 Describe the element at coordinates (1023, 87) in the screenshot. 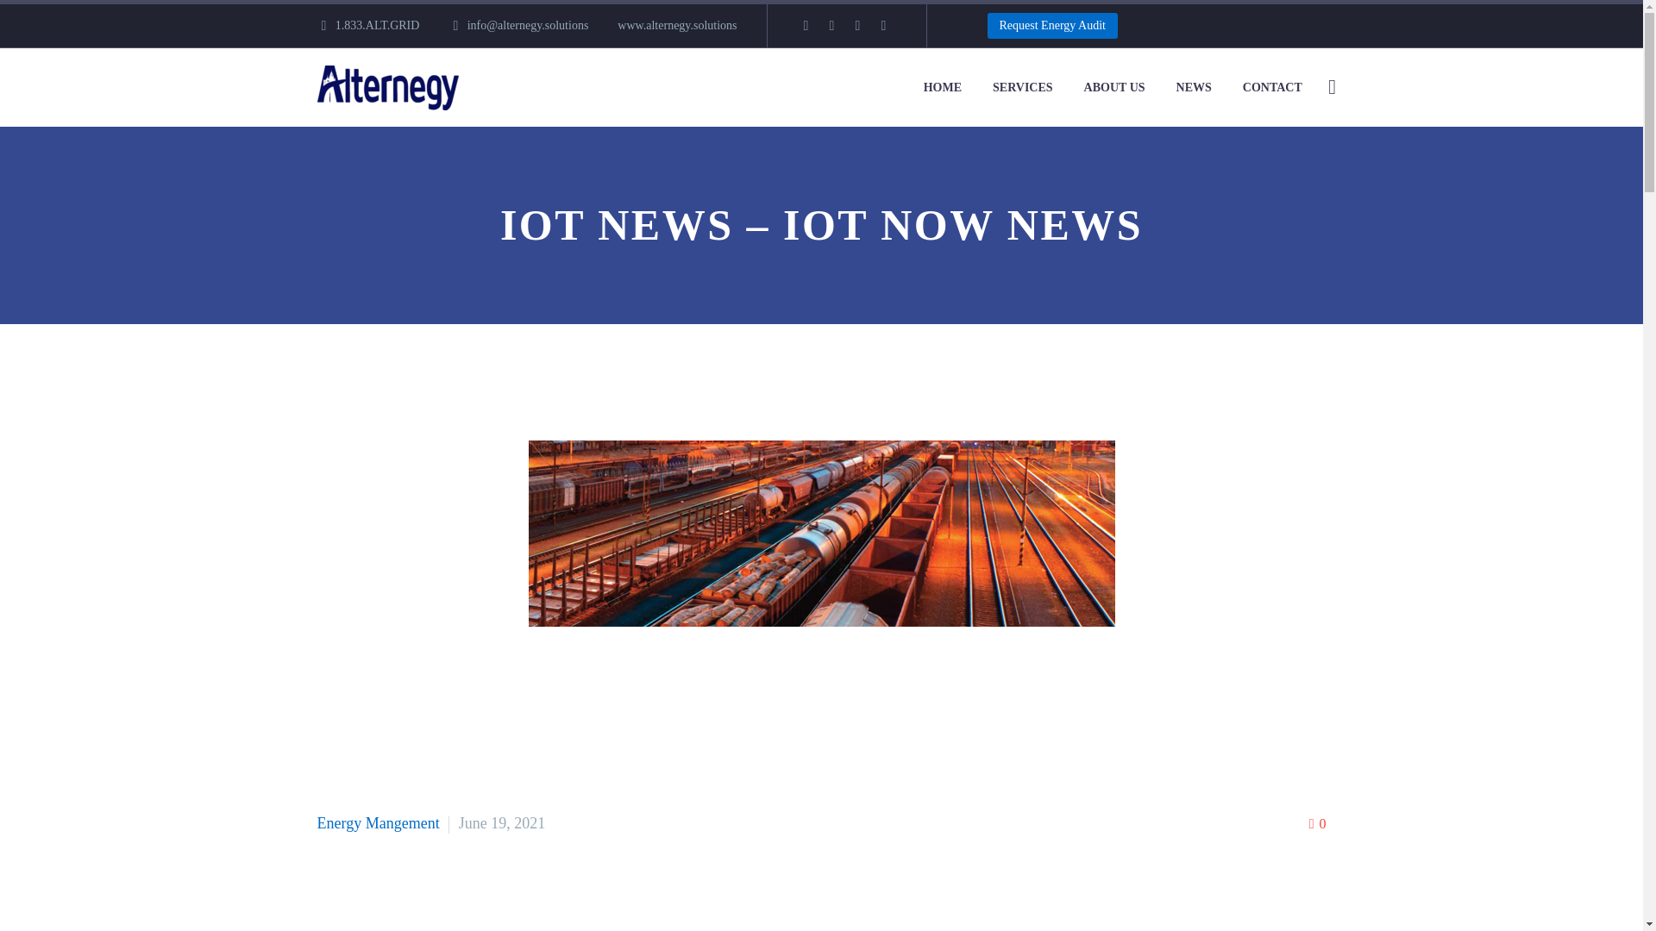

I see `SERVICES` at that location.